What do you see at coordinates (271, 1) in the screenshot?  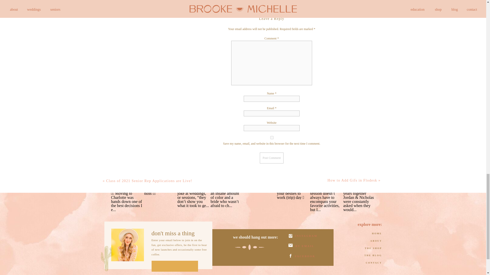 I see `Be the first to comment` at bounding box center [271, 1].